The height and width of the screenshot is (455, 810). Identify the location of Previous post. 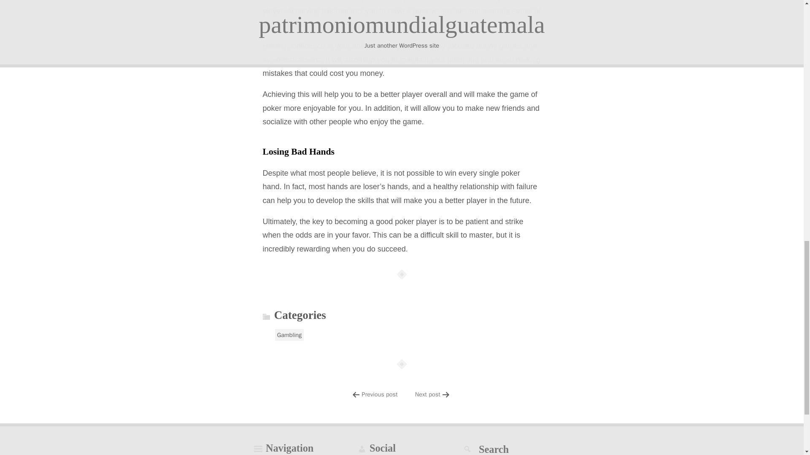
(380, 394).